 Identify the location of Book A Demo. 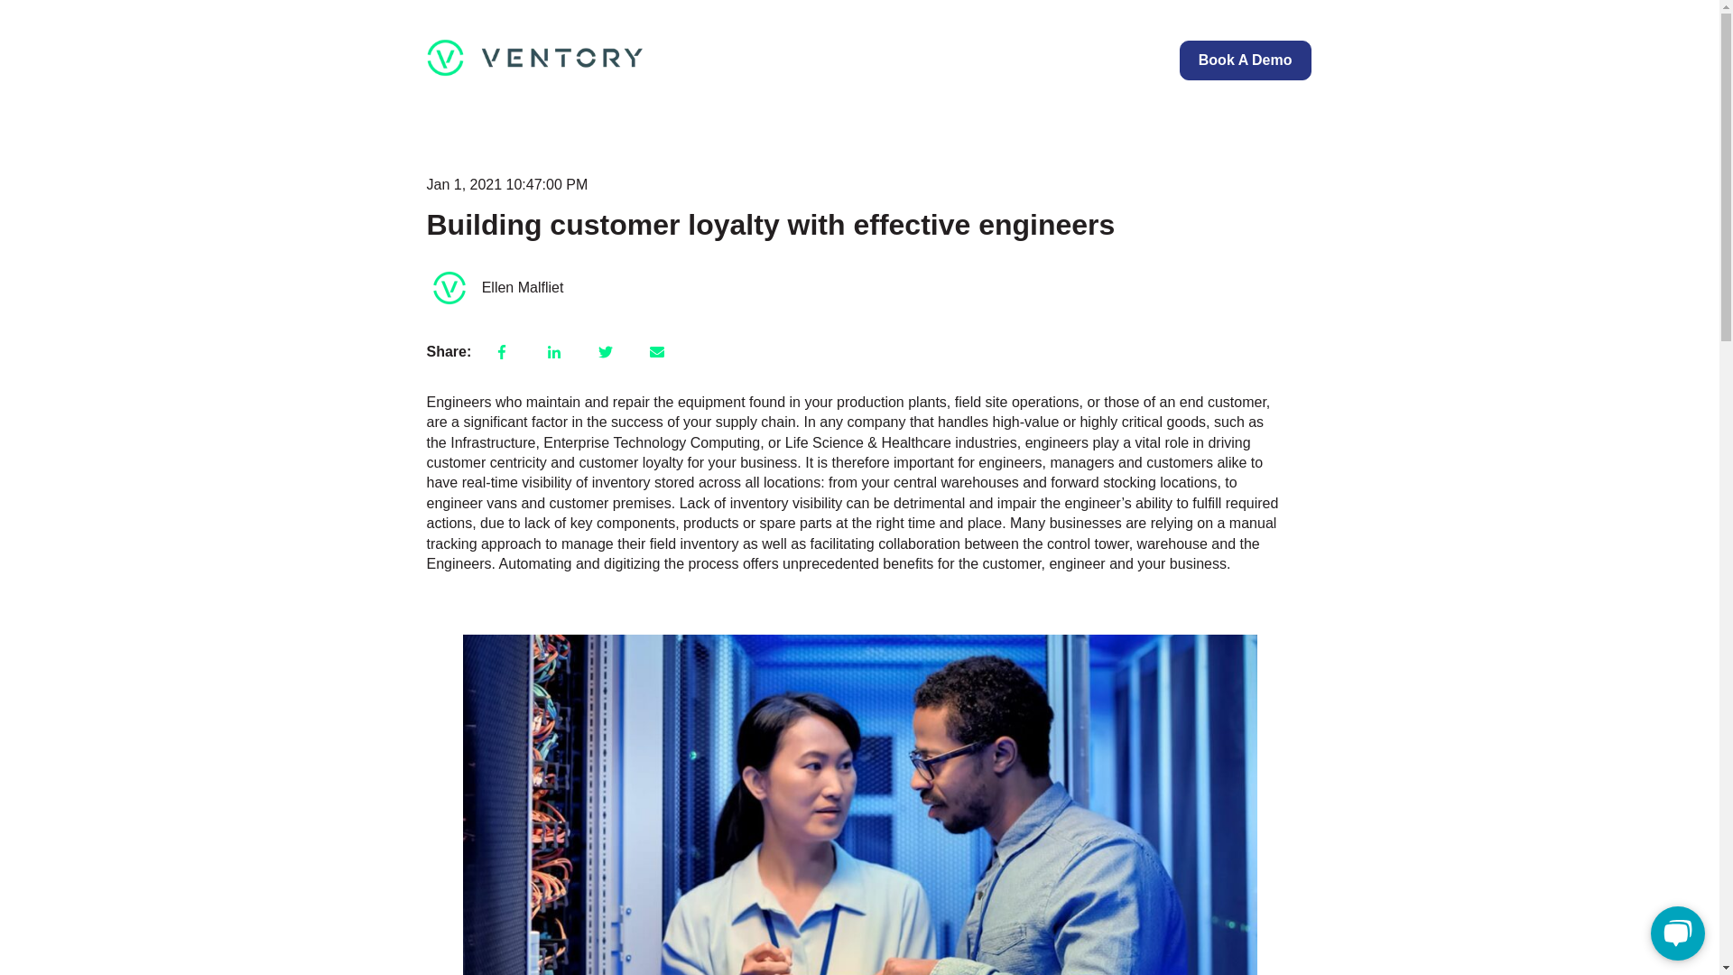
(1246, 60).